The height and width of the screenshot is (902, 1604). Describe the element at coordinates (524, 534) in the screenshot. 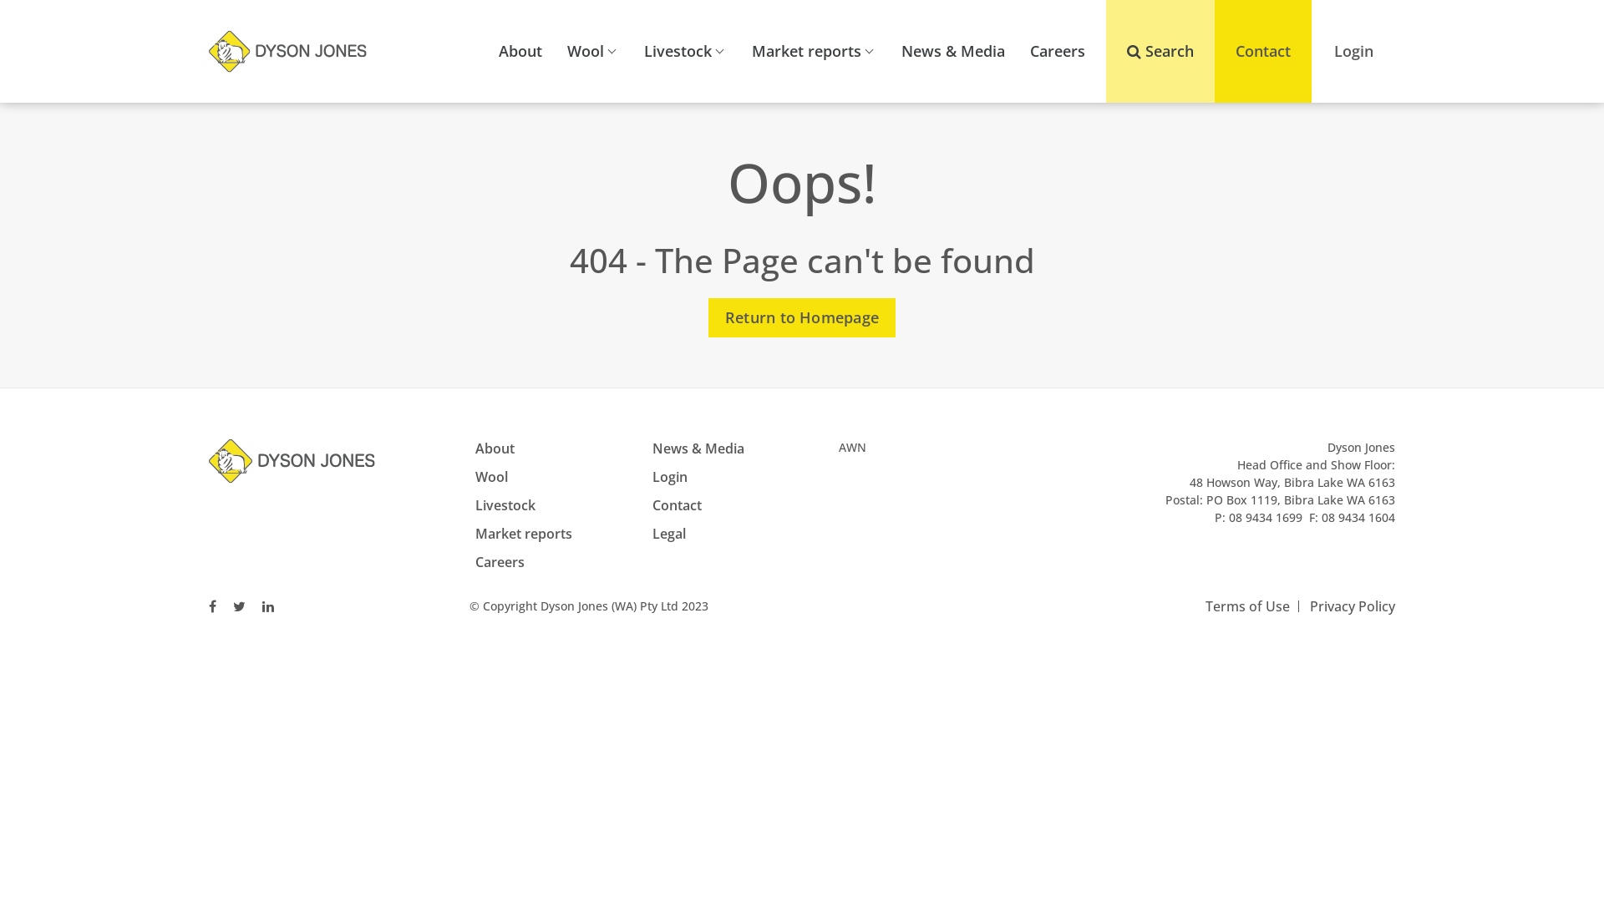

I see `Market reports` at that location.